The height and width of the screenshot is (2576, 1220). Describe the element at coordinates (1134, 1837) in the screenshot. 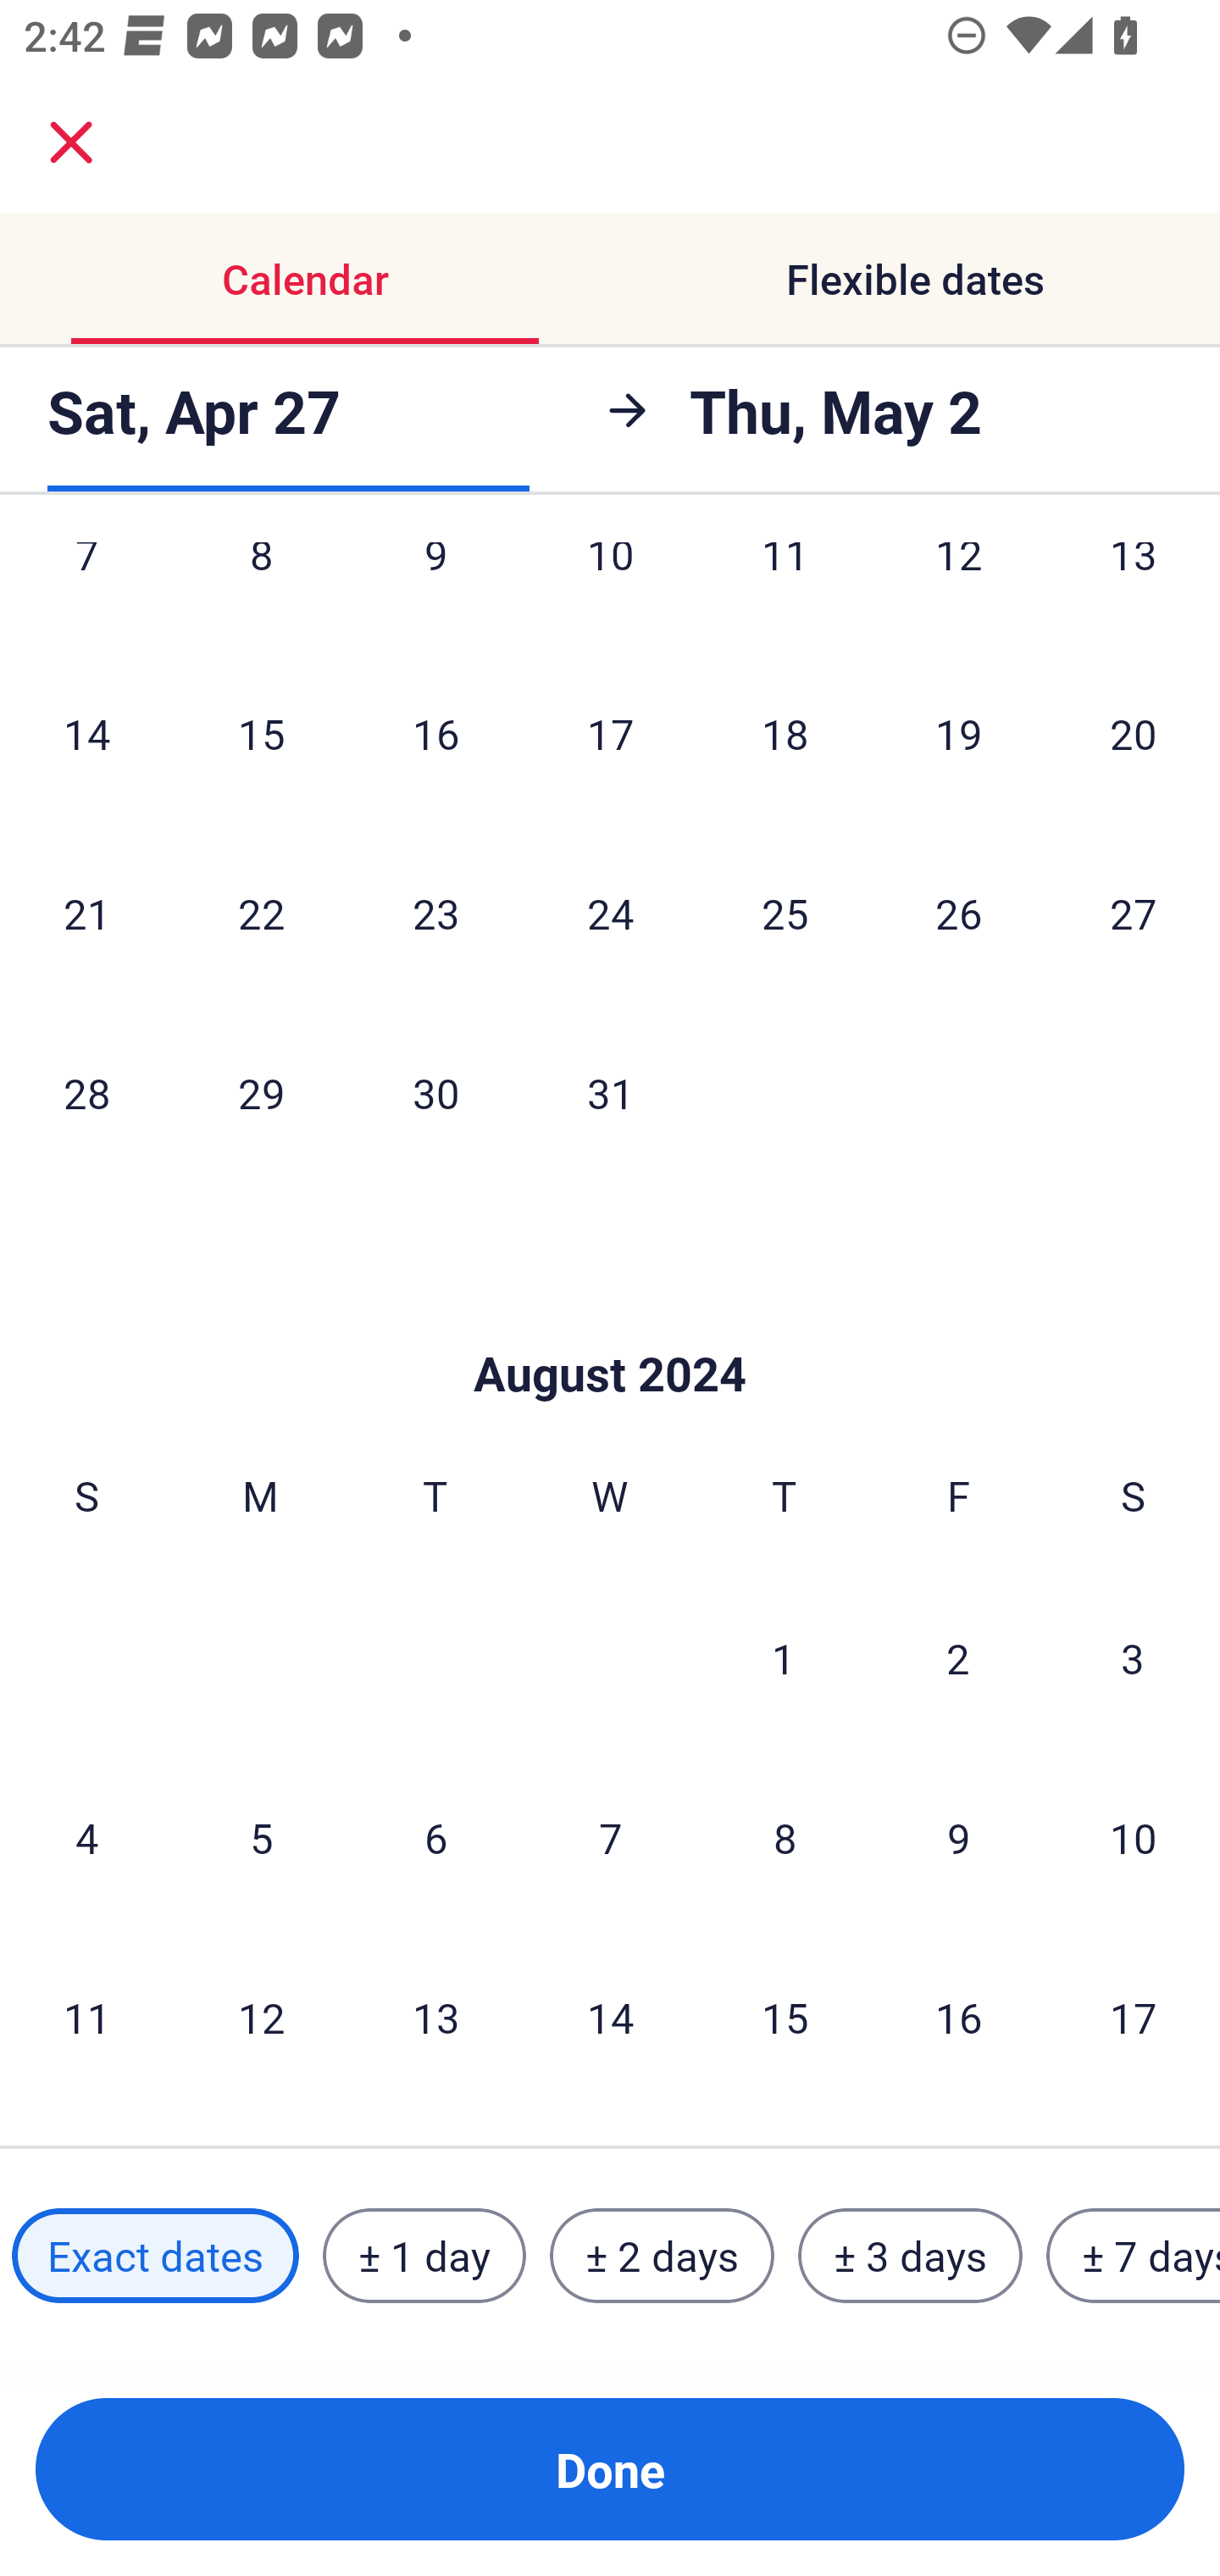

I see `10 Saturday, August 10, 2024` at that location.